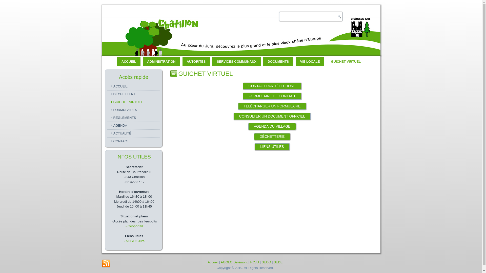  Describe the element at coordinates (272, 96) in the screenshot. I see `FORMULAIRE DE CONTACT` at that location.